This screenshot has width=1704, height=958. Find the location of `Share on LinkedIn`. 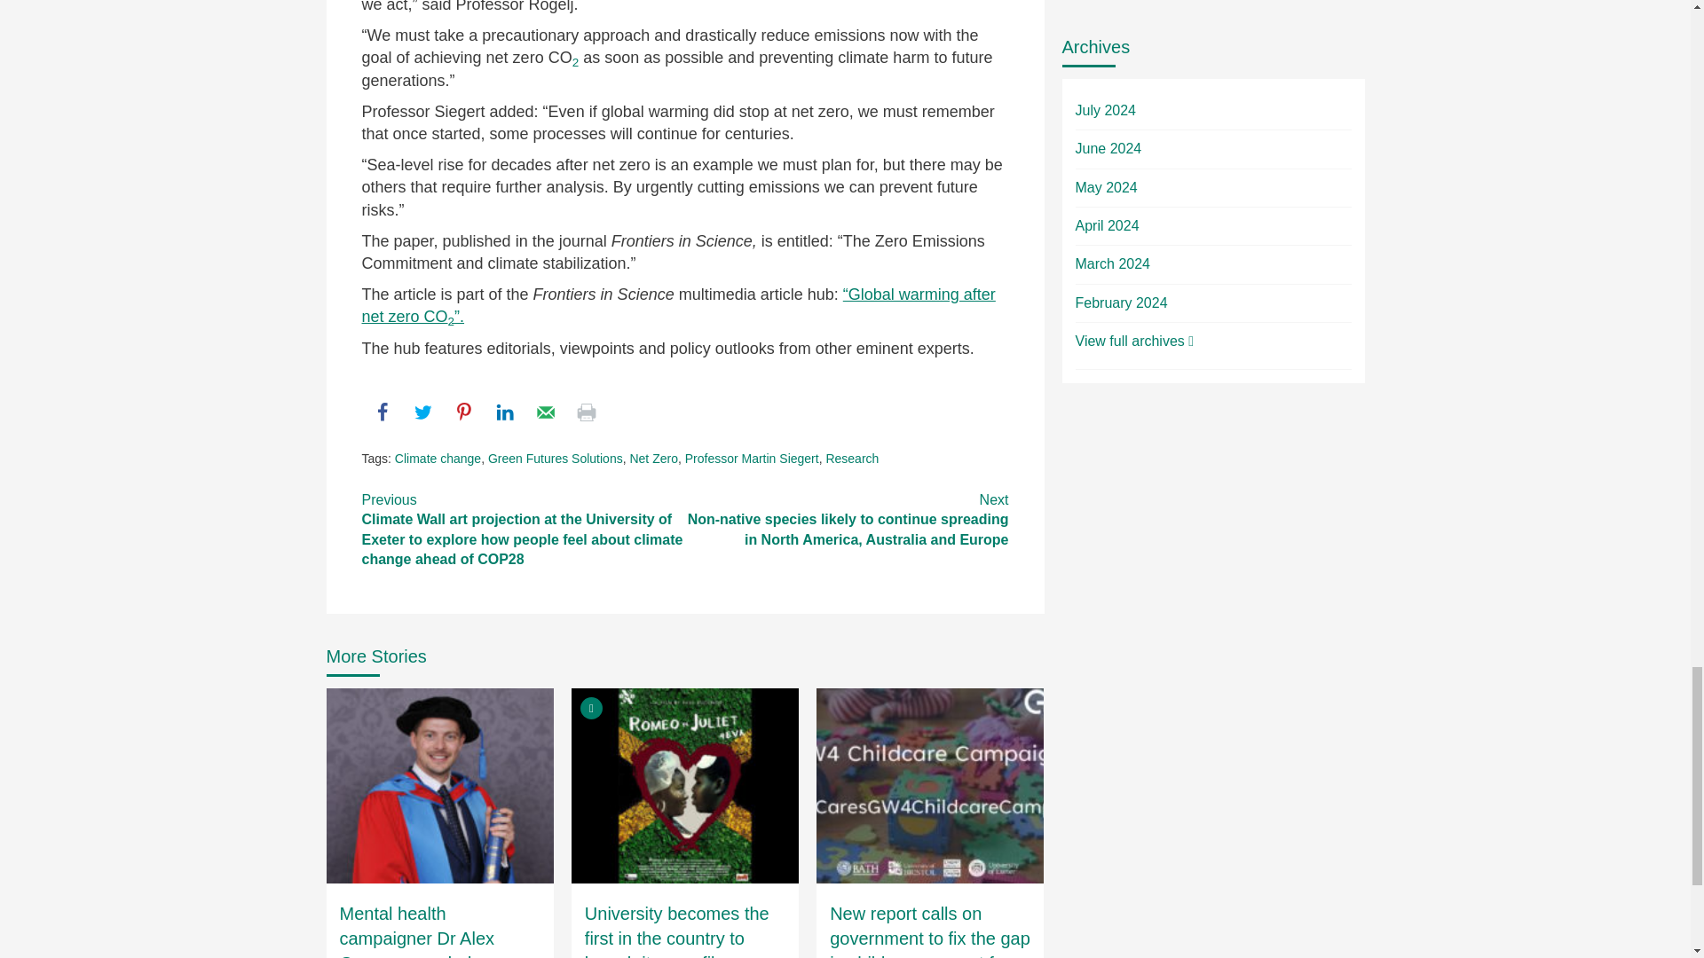

Share on LinkedIn is located at coordinates (504, 412).